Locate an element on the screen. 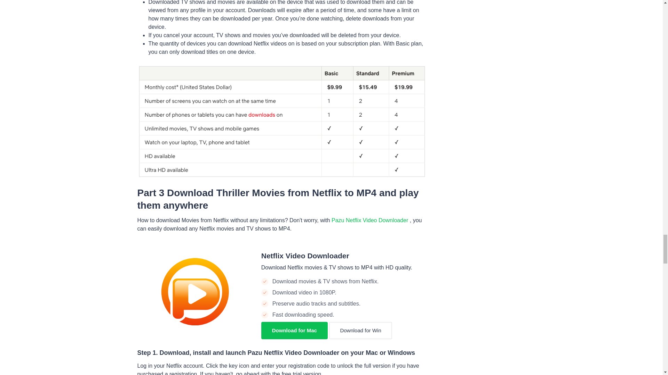 Image resolution: width=668 pixels, height=375 pixels. Pazu Netflix Video Downloader is located at coordinates (371, 220).